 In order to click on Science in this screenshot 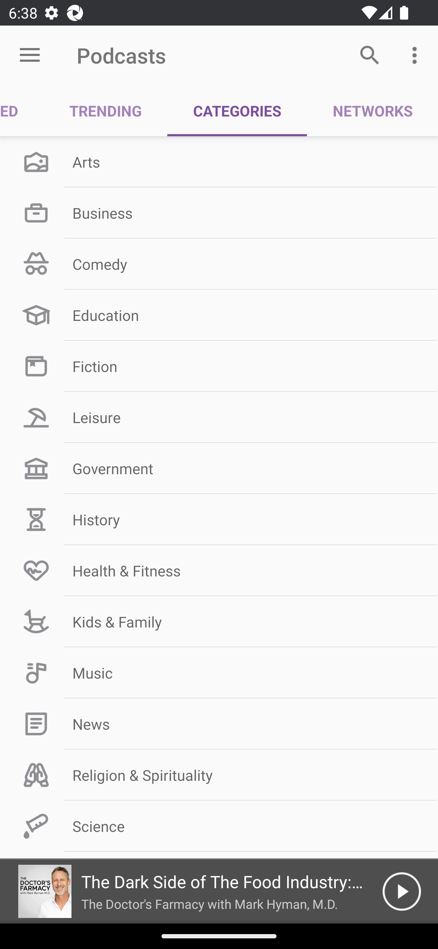, I will do `click(219, 826)`.